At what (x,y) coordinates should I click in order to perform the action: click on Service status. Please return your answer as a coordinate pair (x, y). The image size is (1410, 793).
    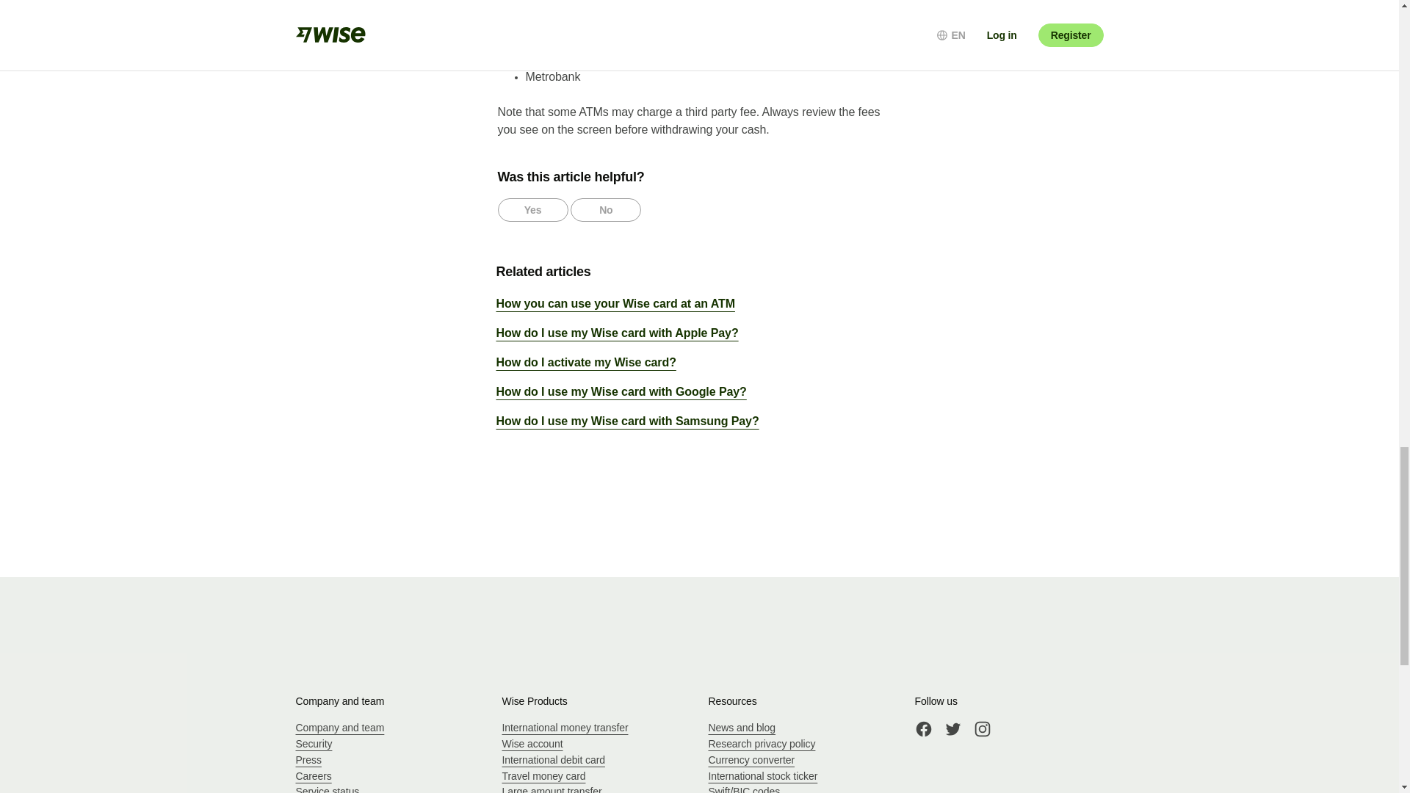
    Looking at the image, I should click on (327, 789).